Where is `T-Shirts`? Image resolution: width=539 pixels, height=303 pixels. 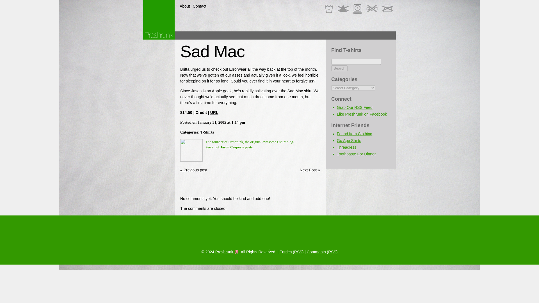 T-Shirts is located at coordinates (207, 132).